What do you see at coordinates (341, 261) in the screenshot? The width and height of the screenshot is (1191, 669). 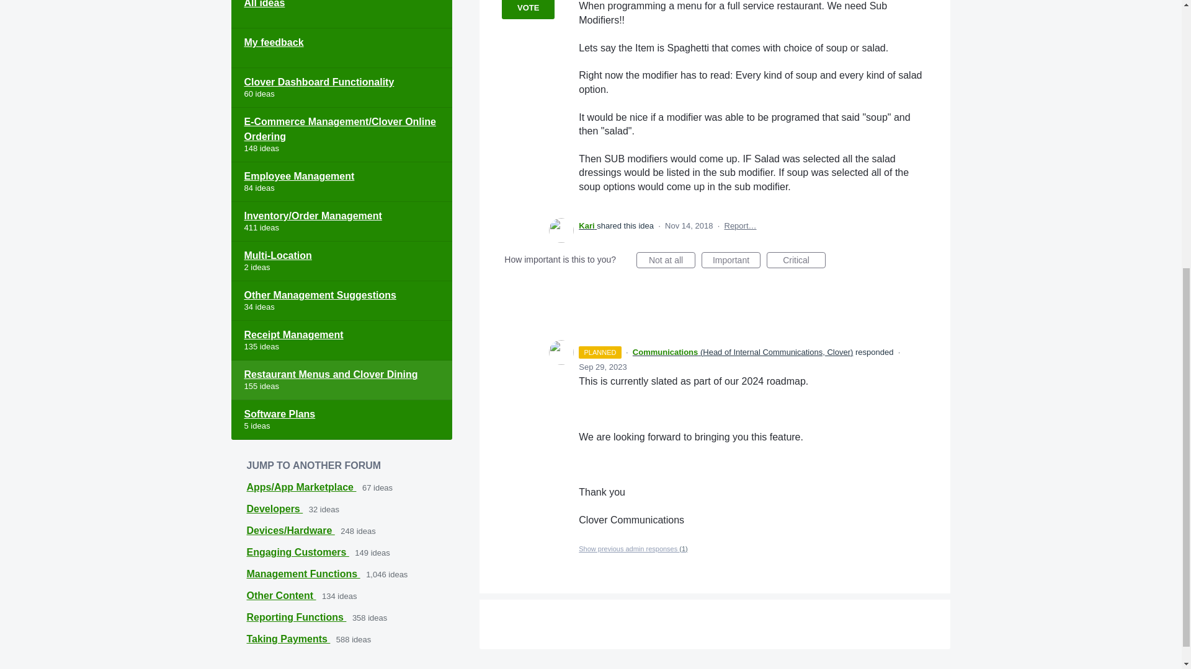 I see `View all ideas in category Multi-Location` at bounding box center [341, 261].